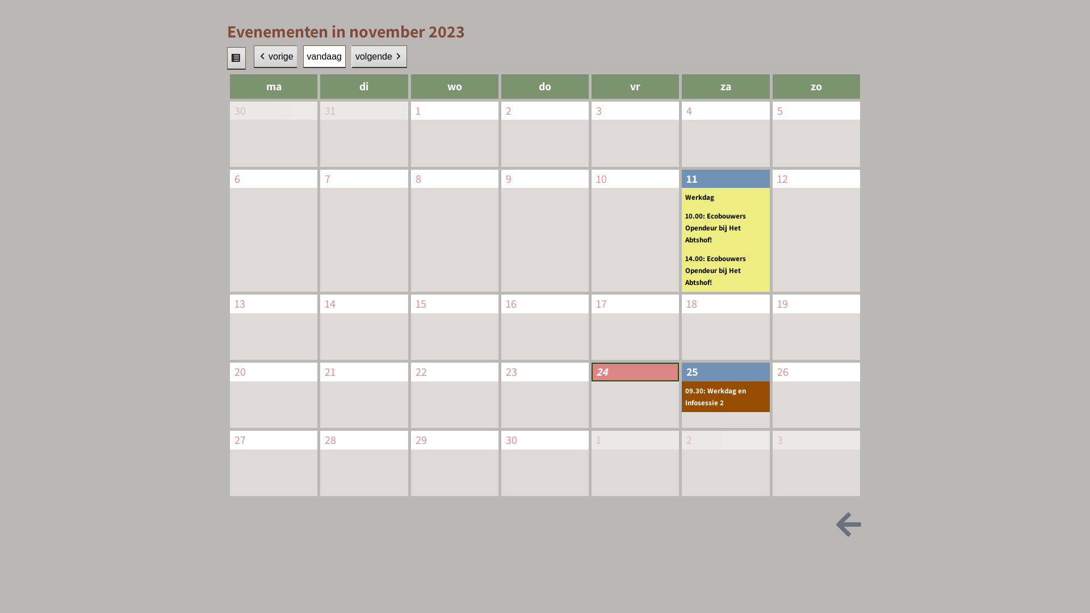 The height and width of the screenshot is (613, 1090). What do you see at coordinates (236, 59) in the screenshot?
I see `bekijk als lijst` at bounding box center [236, 59].